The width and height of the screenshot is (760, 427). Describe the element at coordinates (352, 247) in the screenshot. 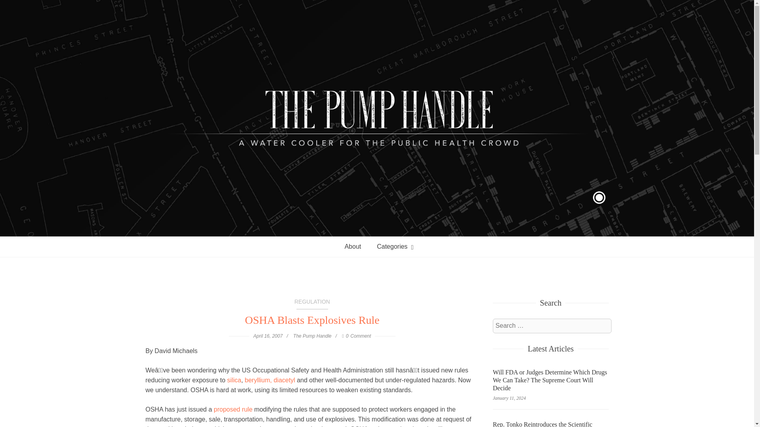

I see `About` at that location.